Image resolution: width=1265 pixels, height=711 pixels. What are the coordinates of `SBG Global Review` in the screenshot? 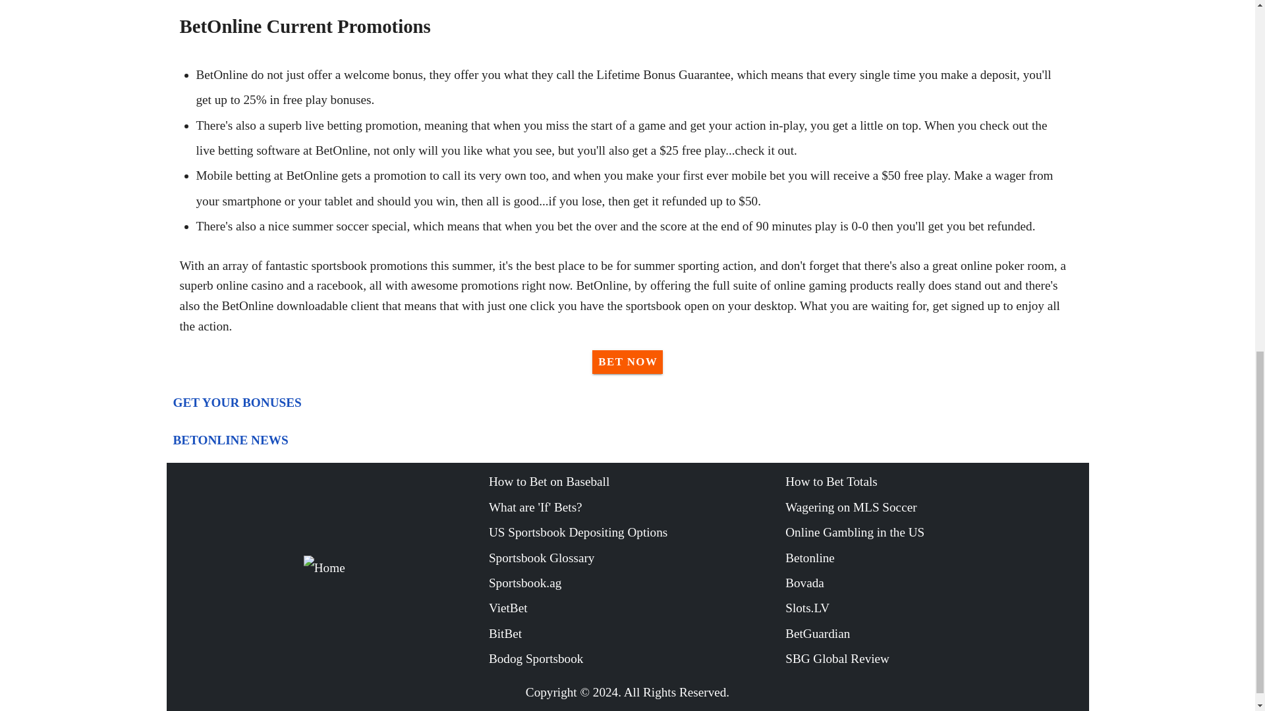 It's located at (933, 658).